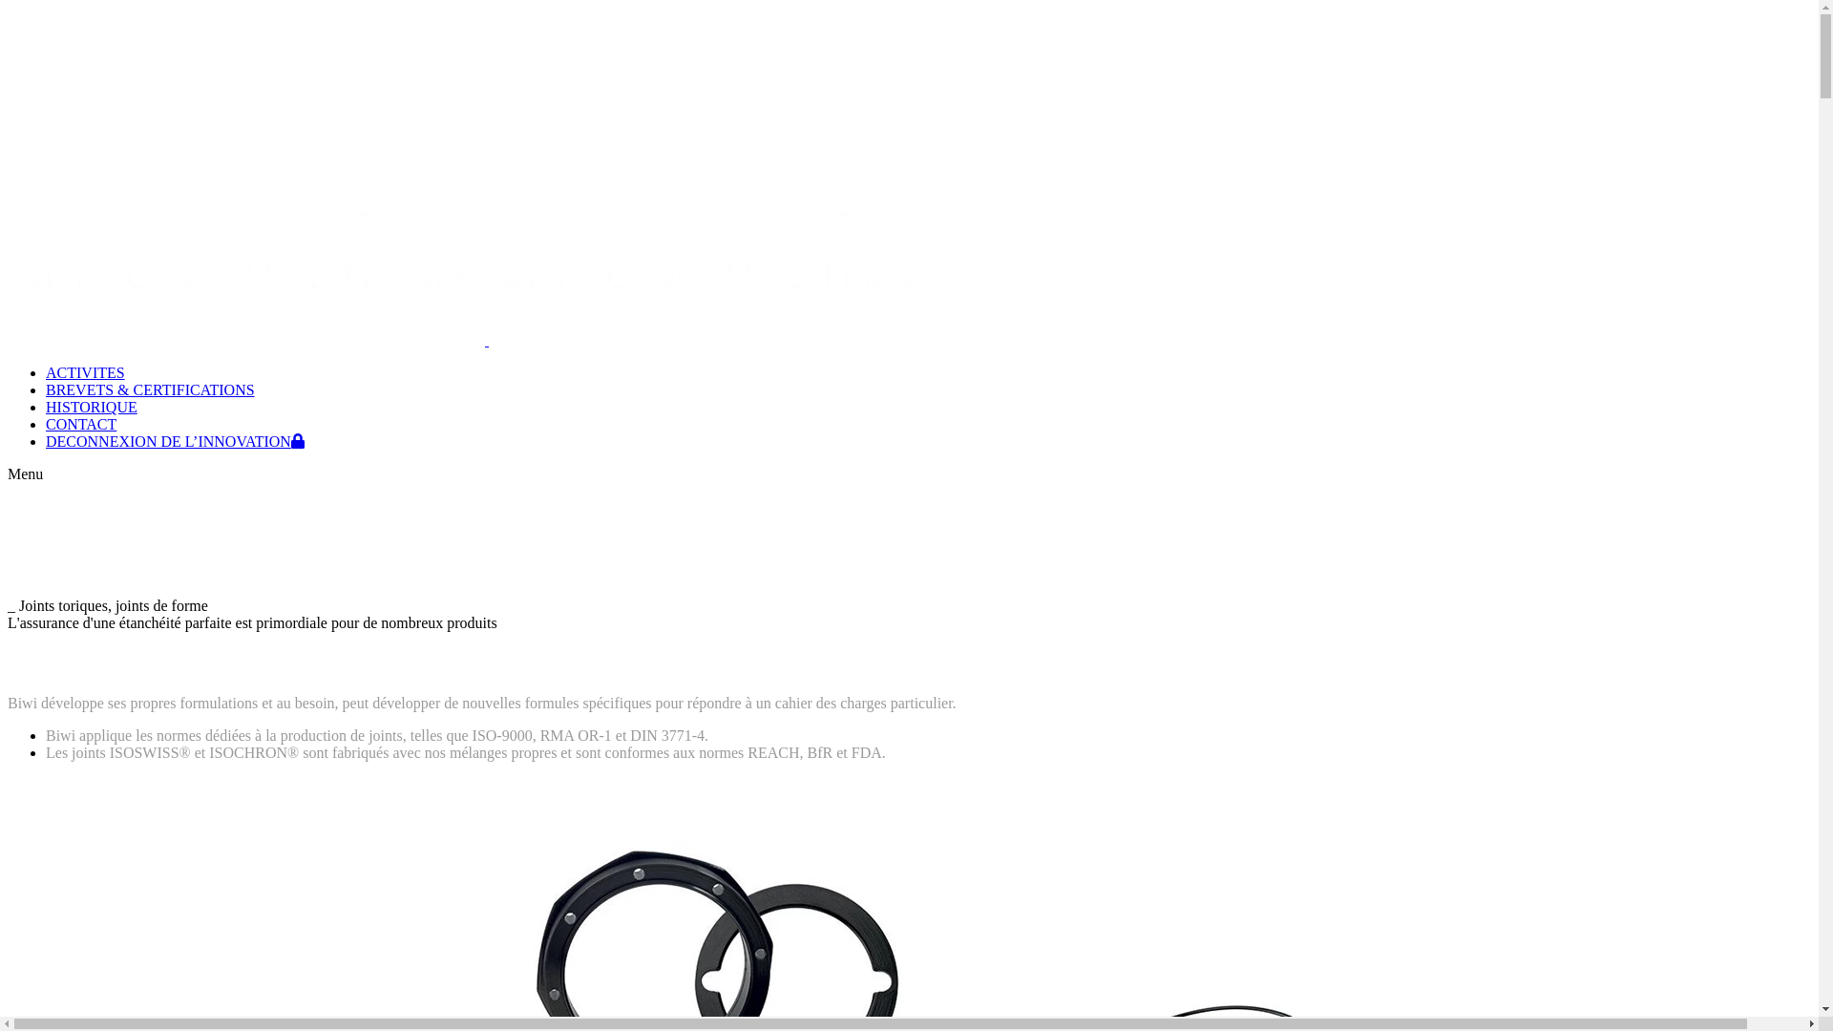 The image size is (1833, 1031). I want to click on CONTACT, so click(81, 424).